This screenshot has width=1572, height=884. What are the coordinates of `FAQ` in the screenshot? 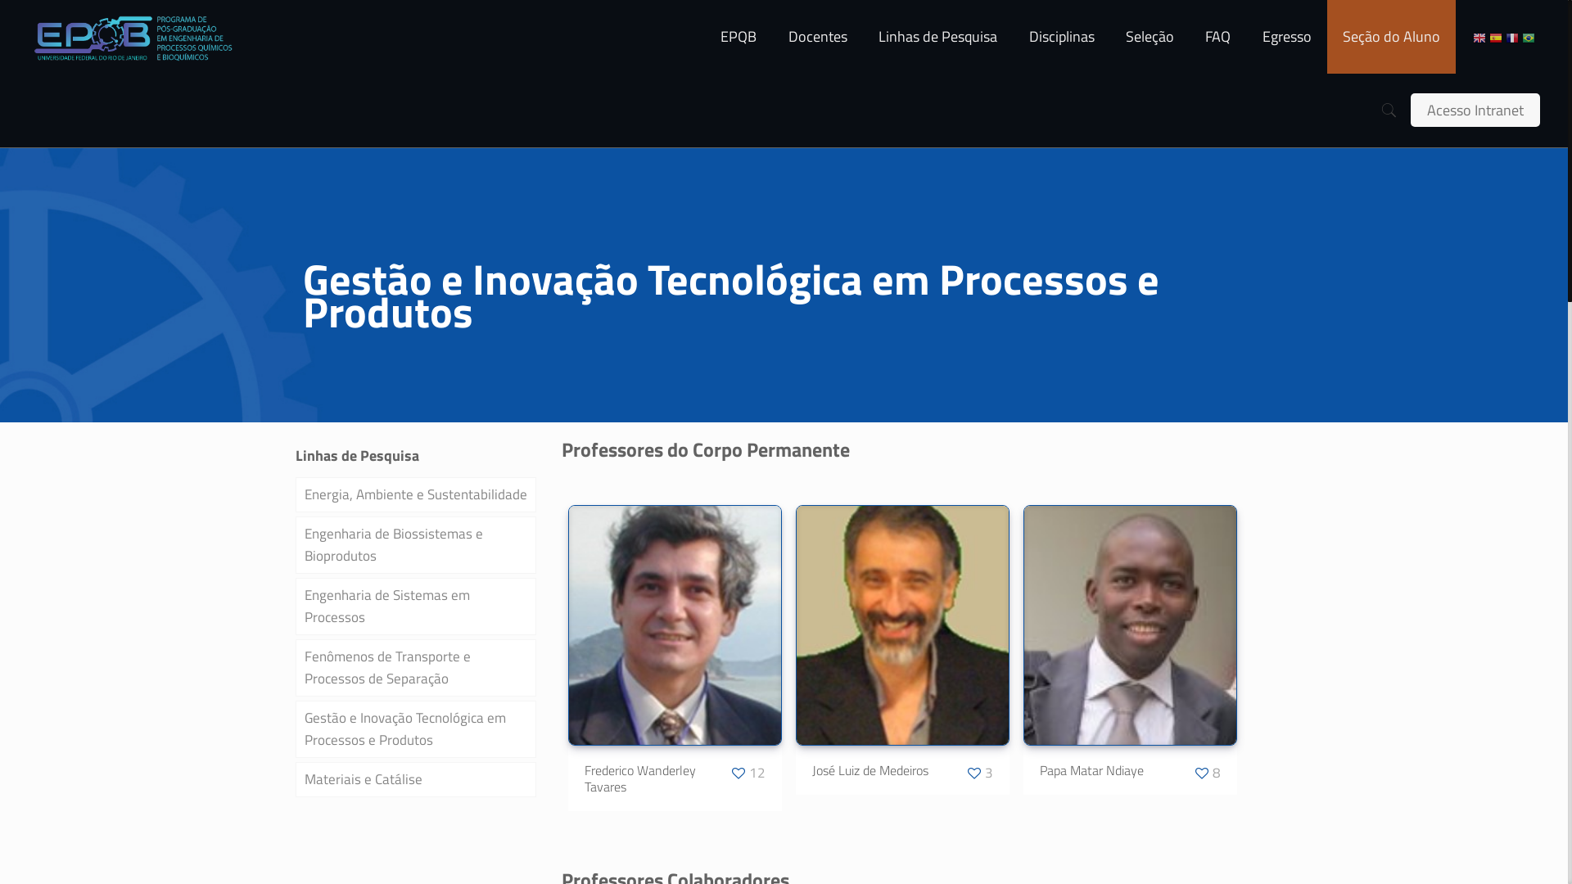 It's located at (1218, 37).